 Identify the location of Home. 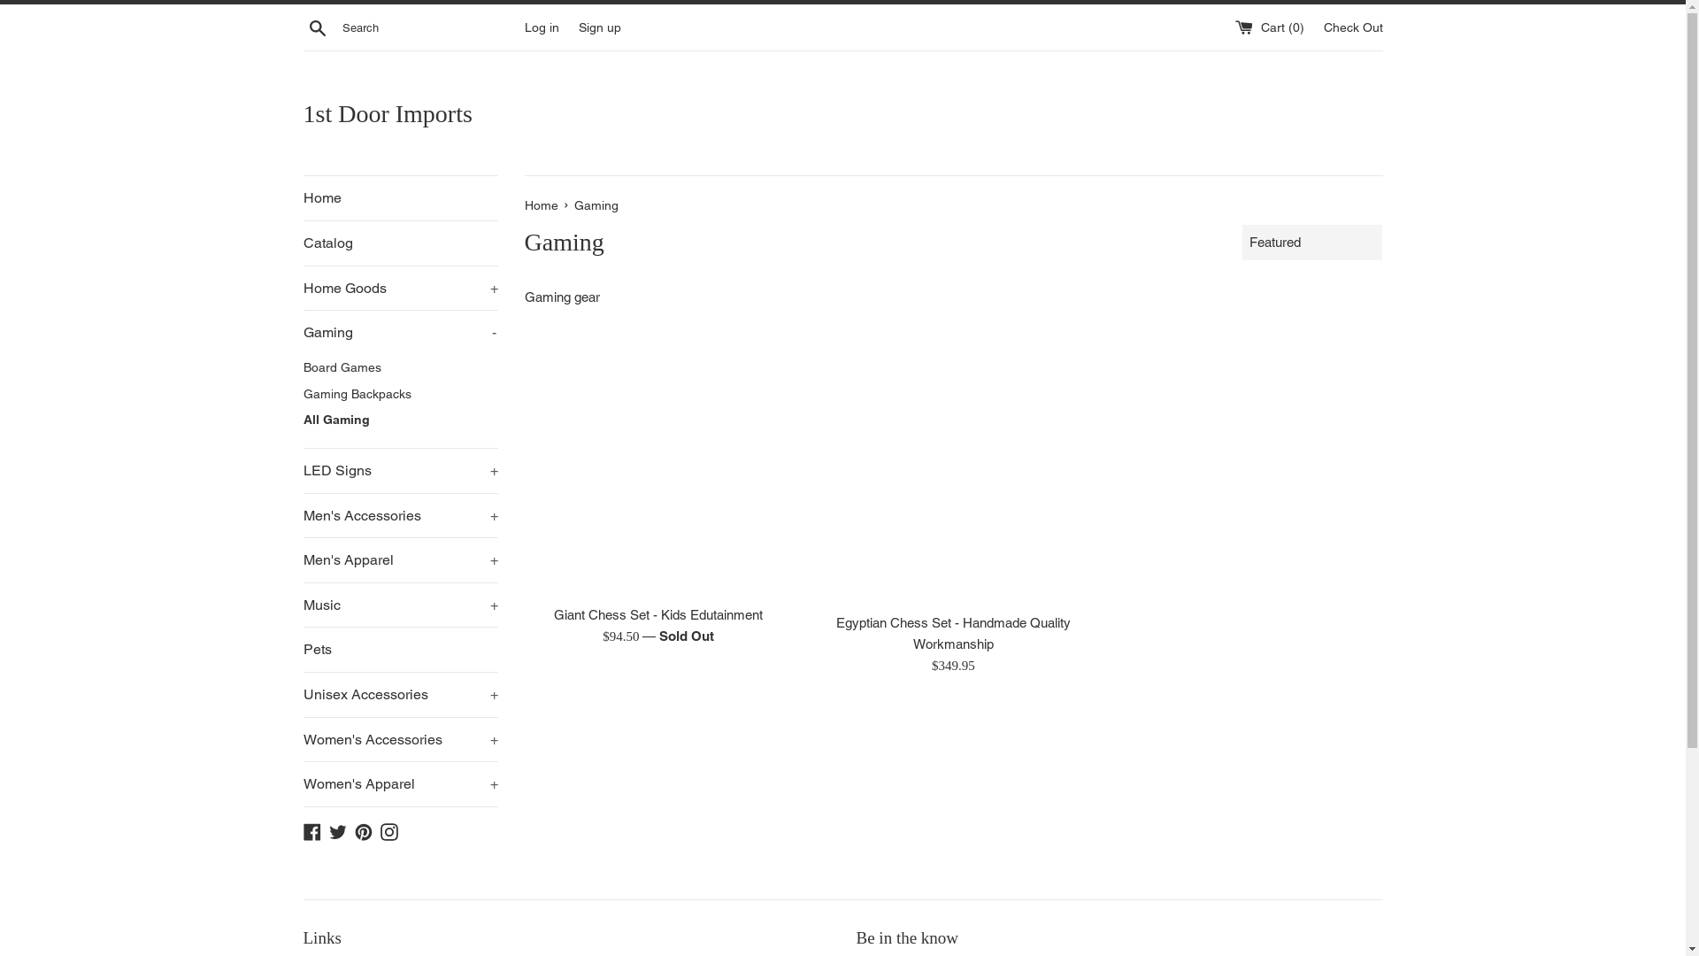
(542, 205).